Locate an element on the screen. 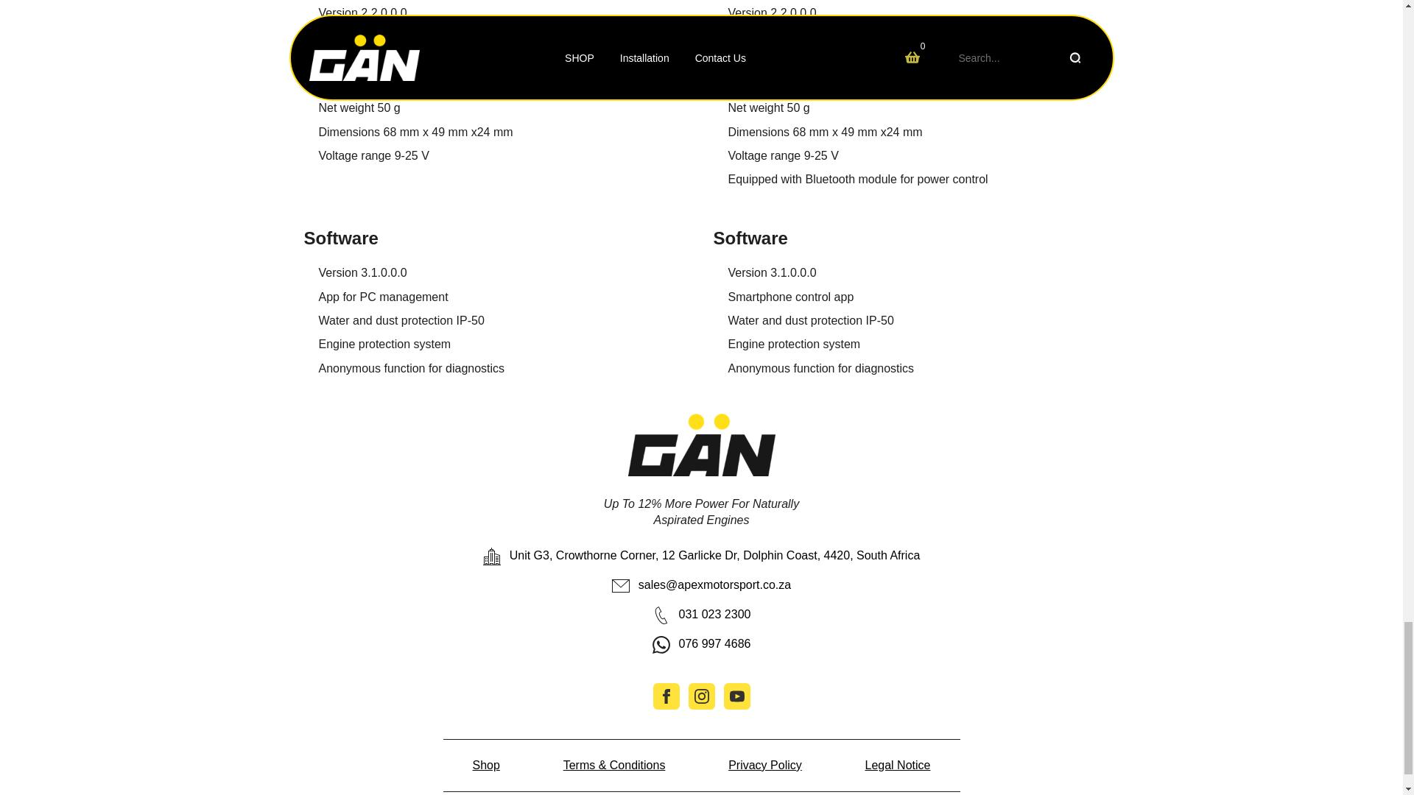  Shop is located at coordinates (486, 766).